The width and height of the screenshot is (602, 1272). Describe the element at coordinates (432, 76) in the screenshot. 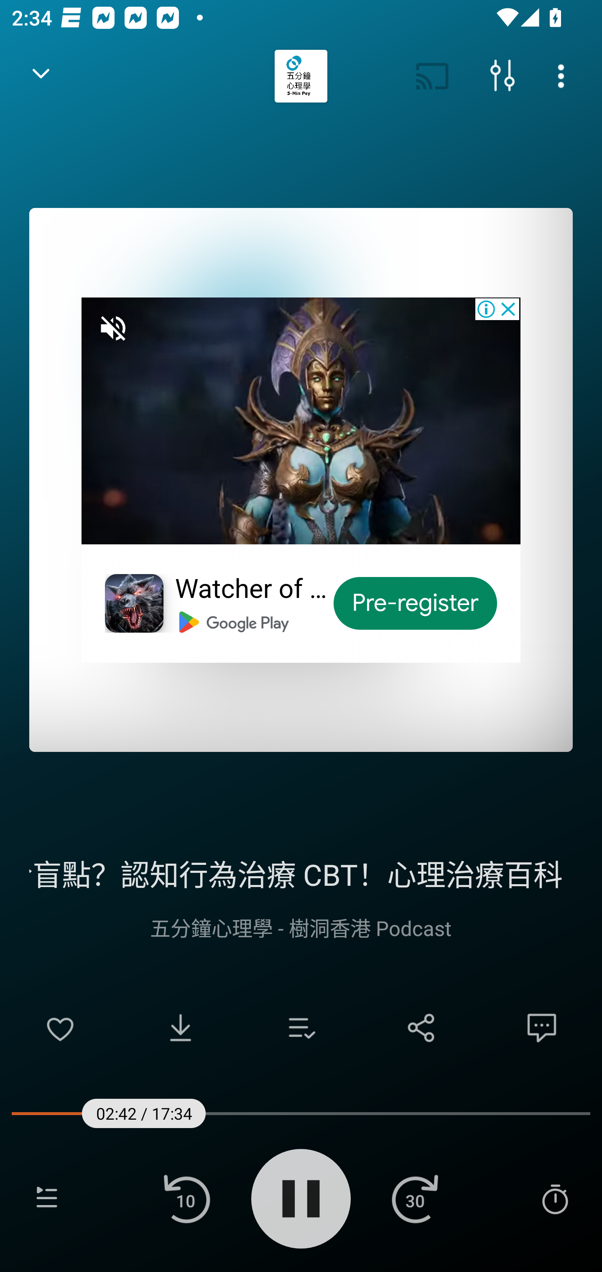

I see `Cast. Disconnected` at that location.